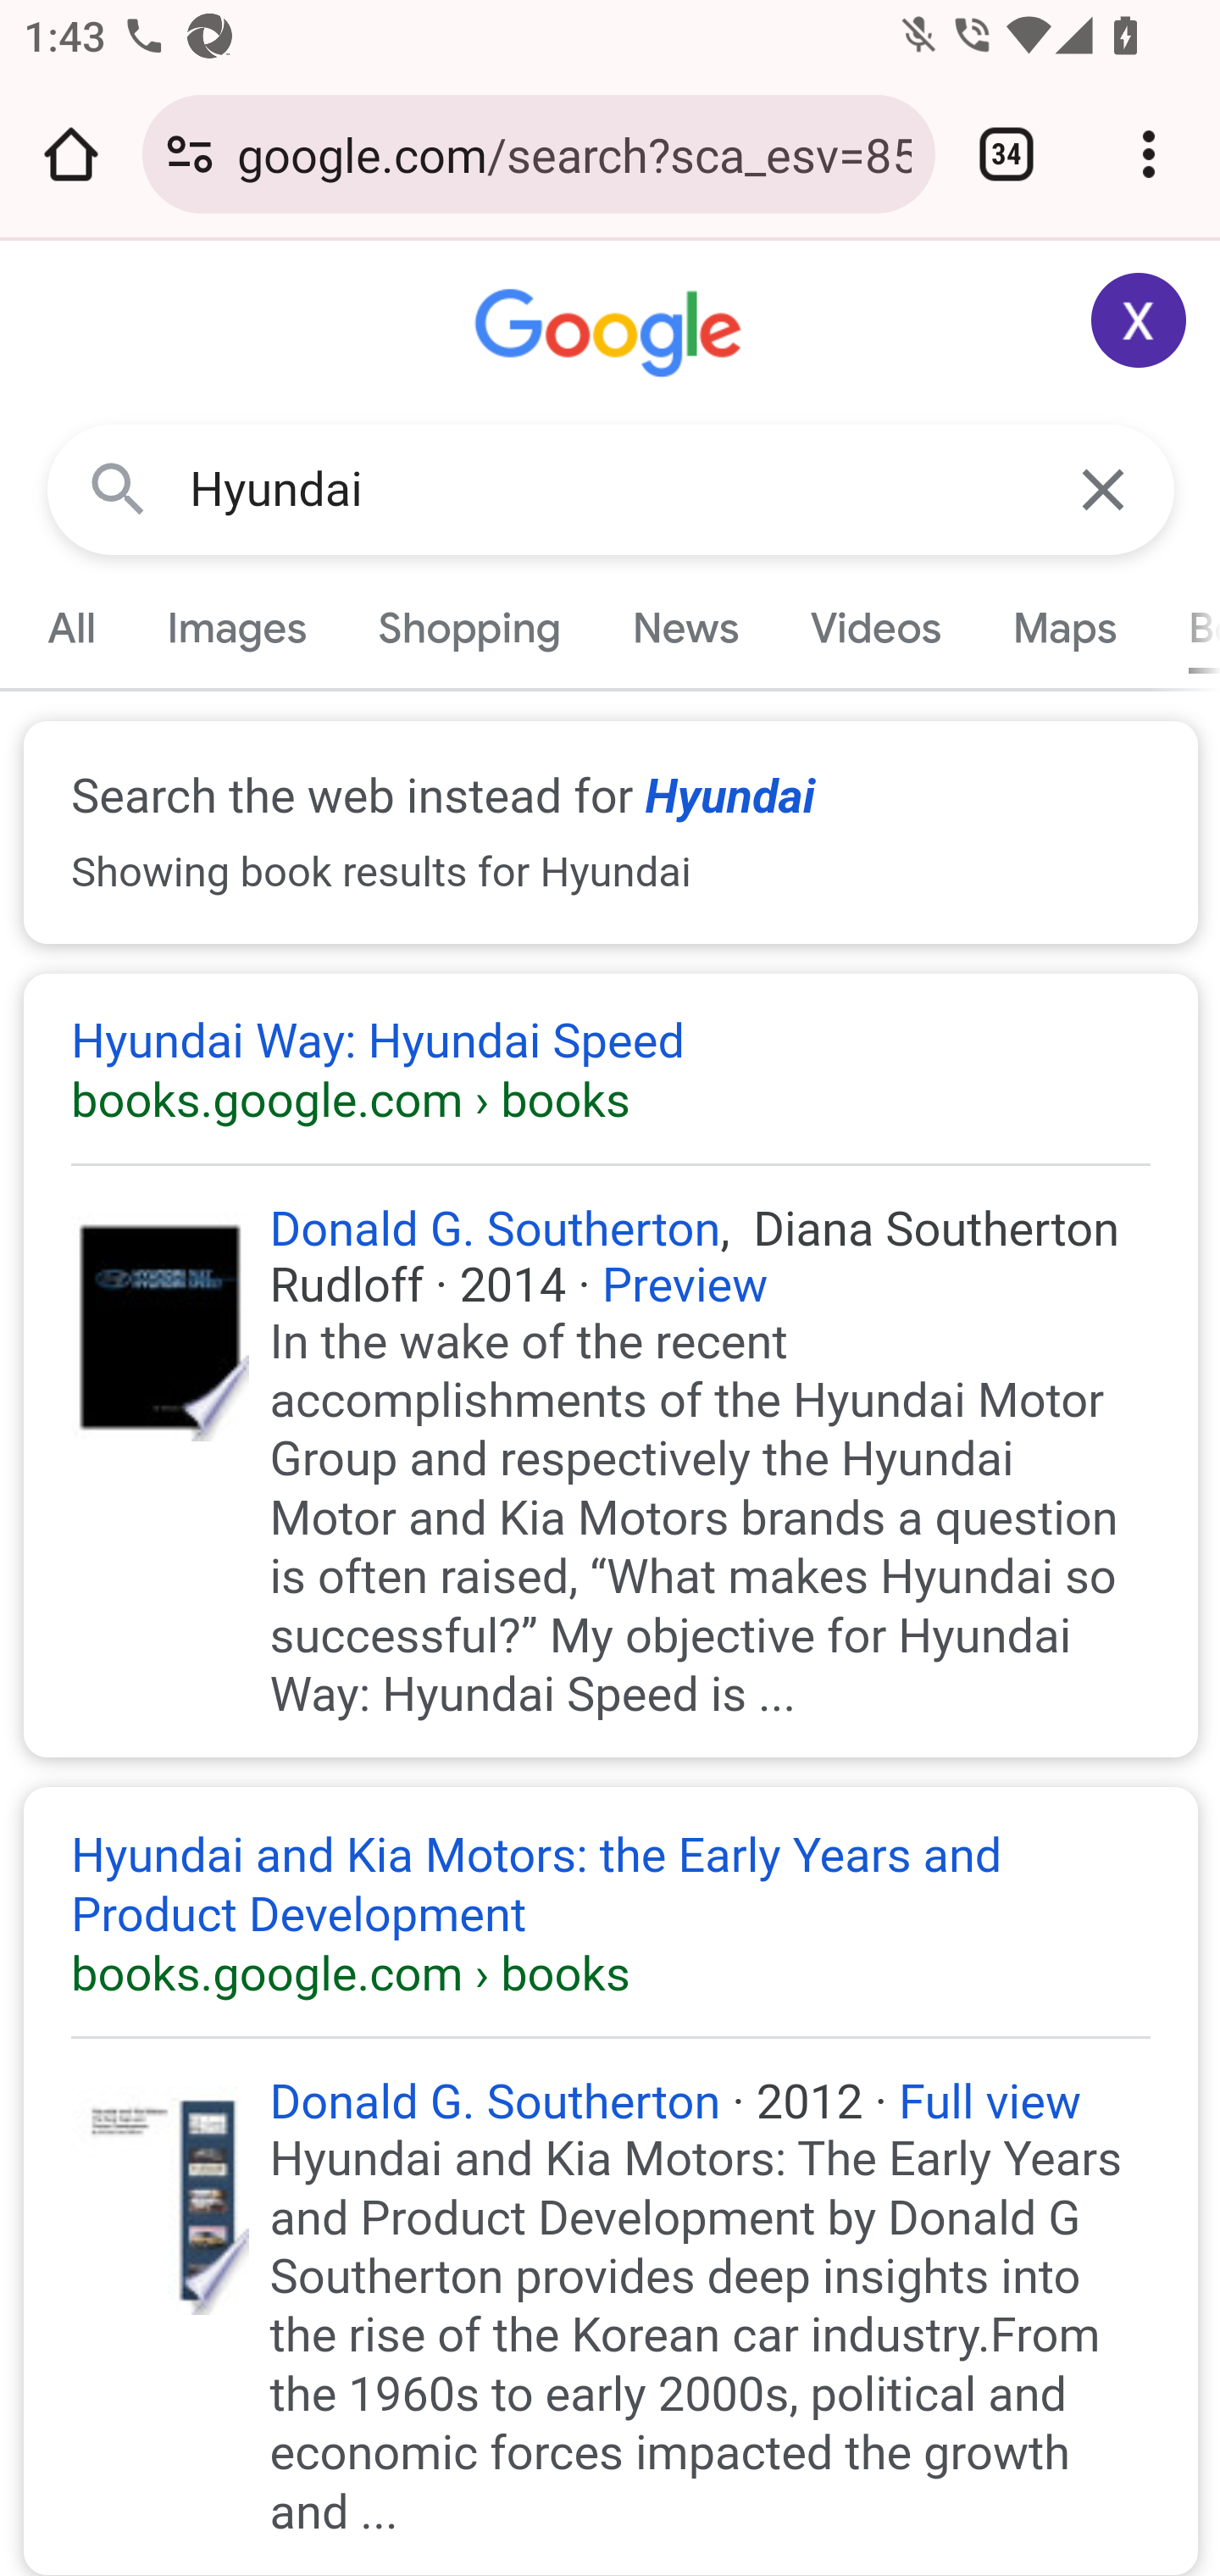  I want to click on Clear Search, so click(1105, 488).